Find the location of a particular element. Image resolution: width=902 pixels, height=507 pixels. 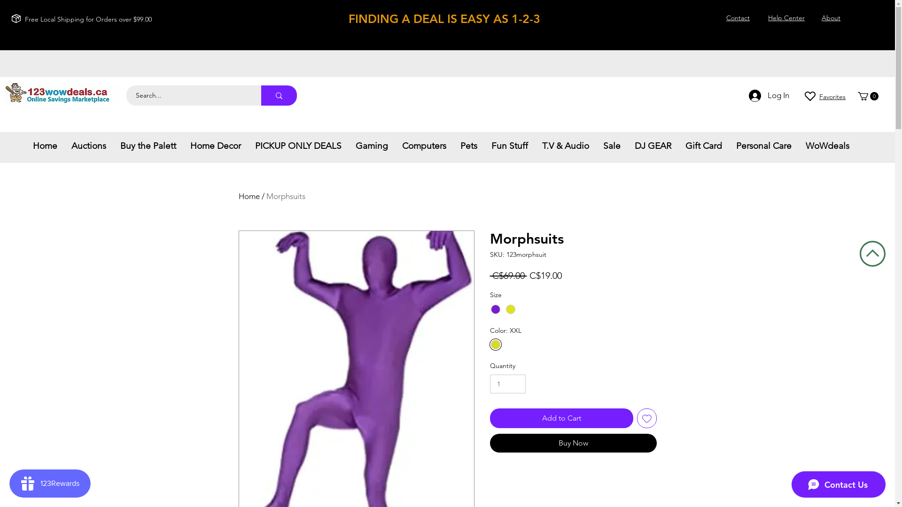

Morphsuits is located at coordinates (286, 196).